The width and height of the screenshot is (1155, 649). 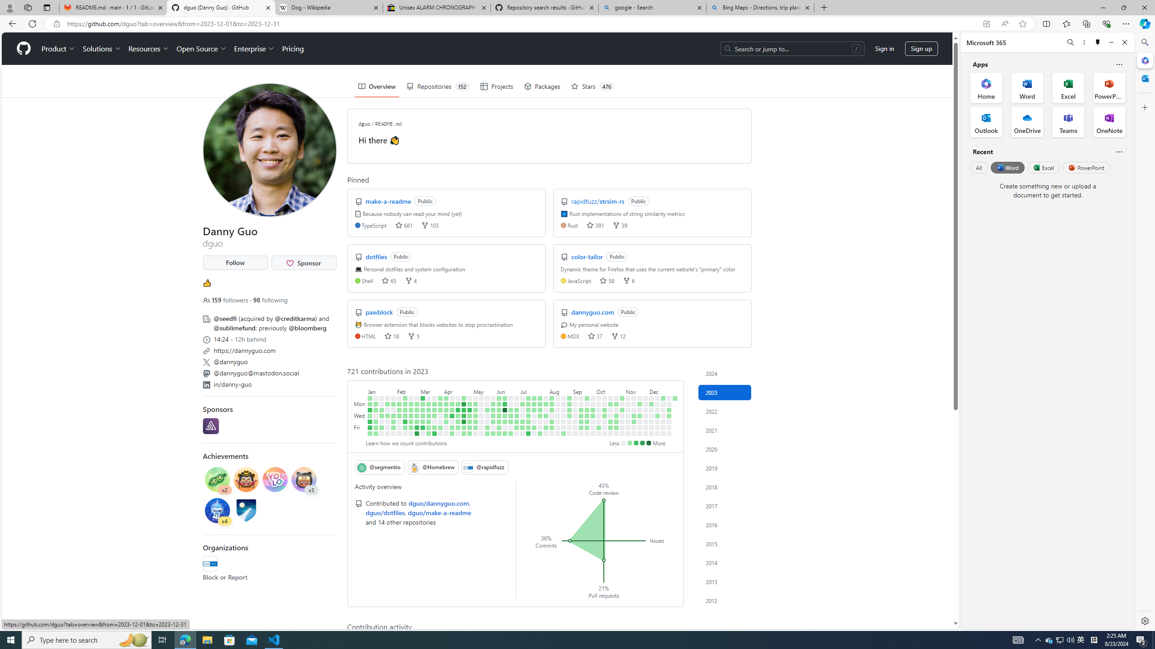 What do you see at coordinates (640, 427) in the screenshot?
I see `No contributions on November 24th.` at bounding box center [640, 427].